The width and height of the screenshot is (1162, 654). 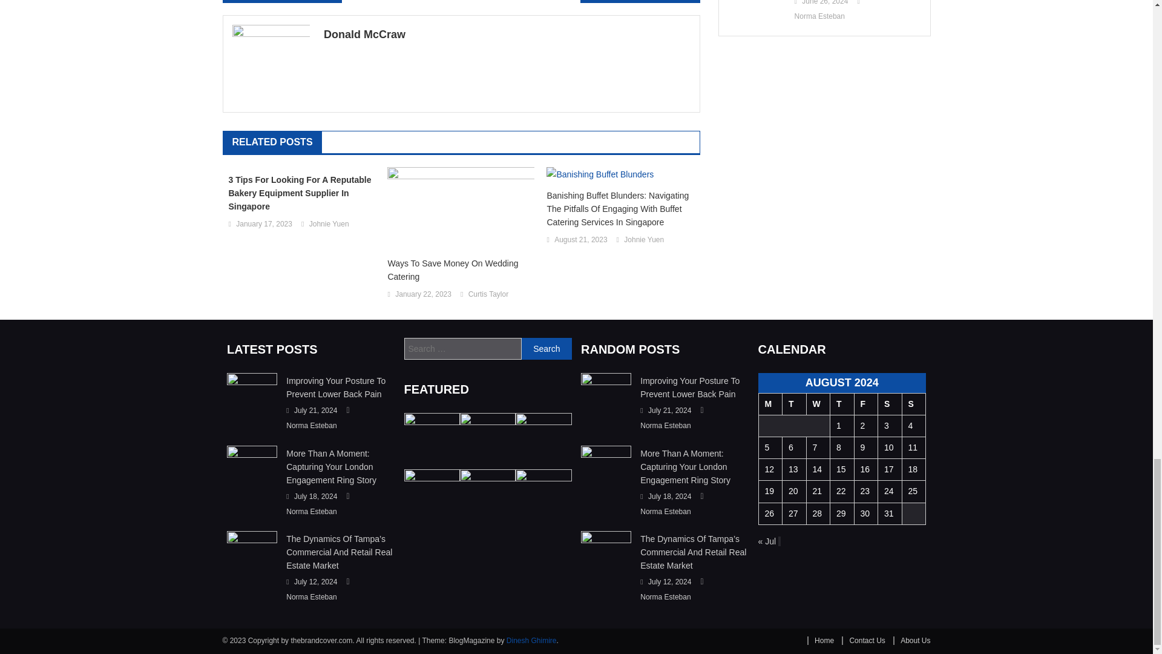 What do you see at coordinates (842, 403) in the screenshot?
I see `Thursday` at bounding box center [842, 403].